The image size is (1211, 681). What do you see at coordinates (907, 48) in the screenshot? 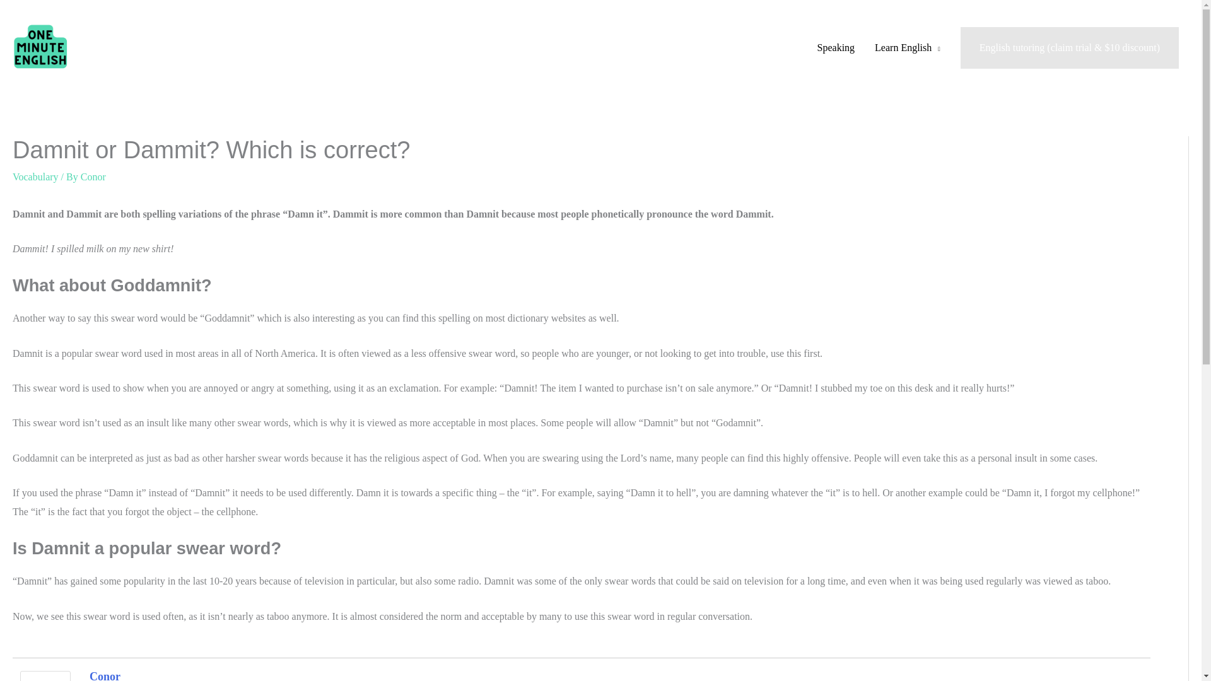
I see `Learn English` at bounding box center [907, 48].